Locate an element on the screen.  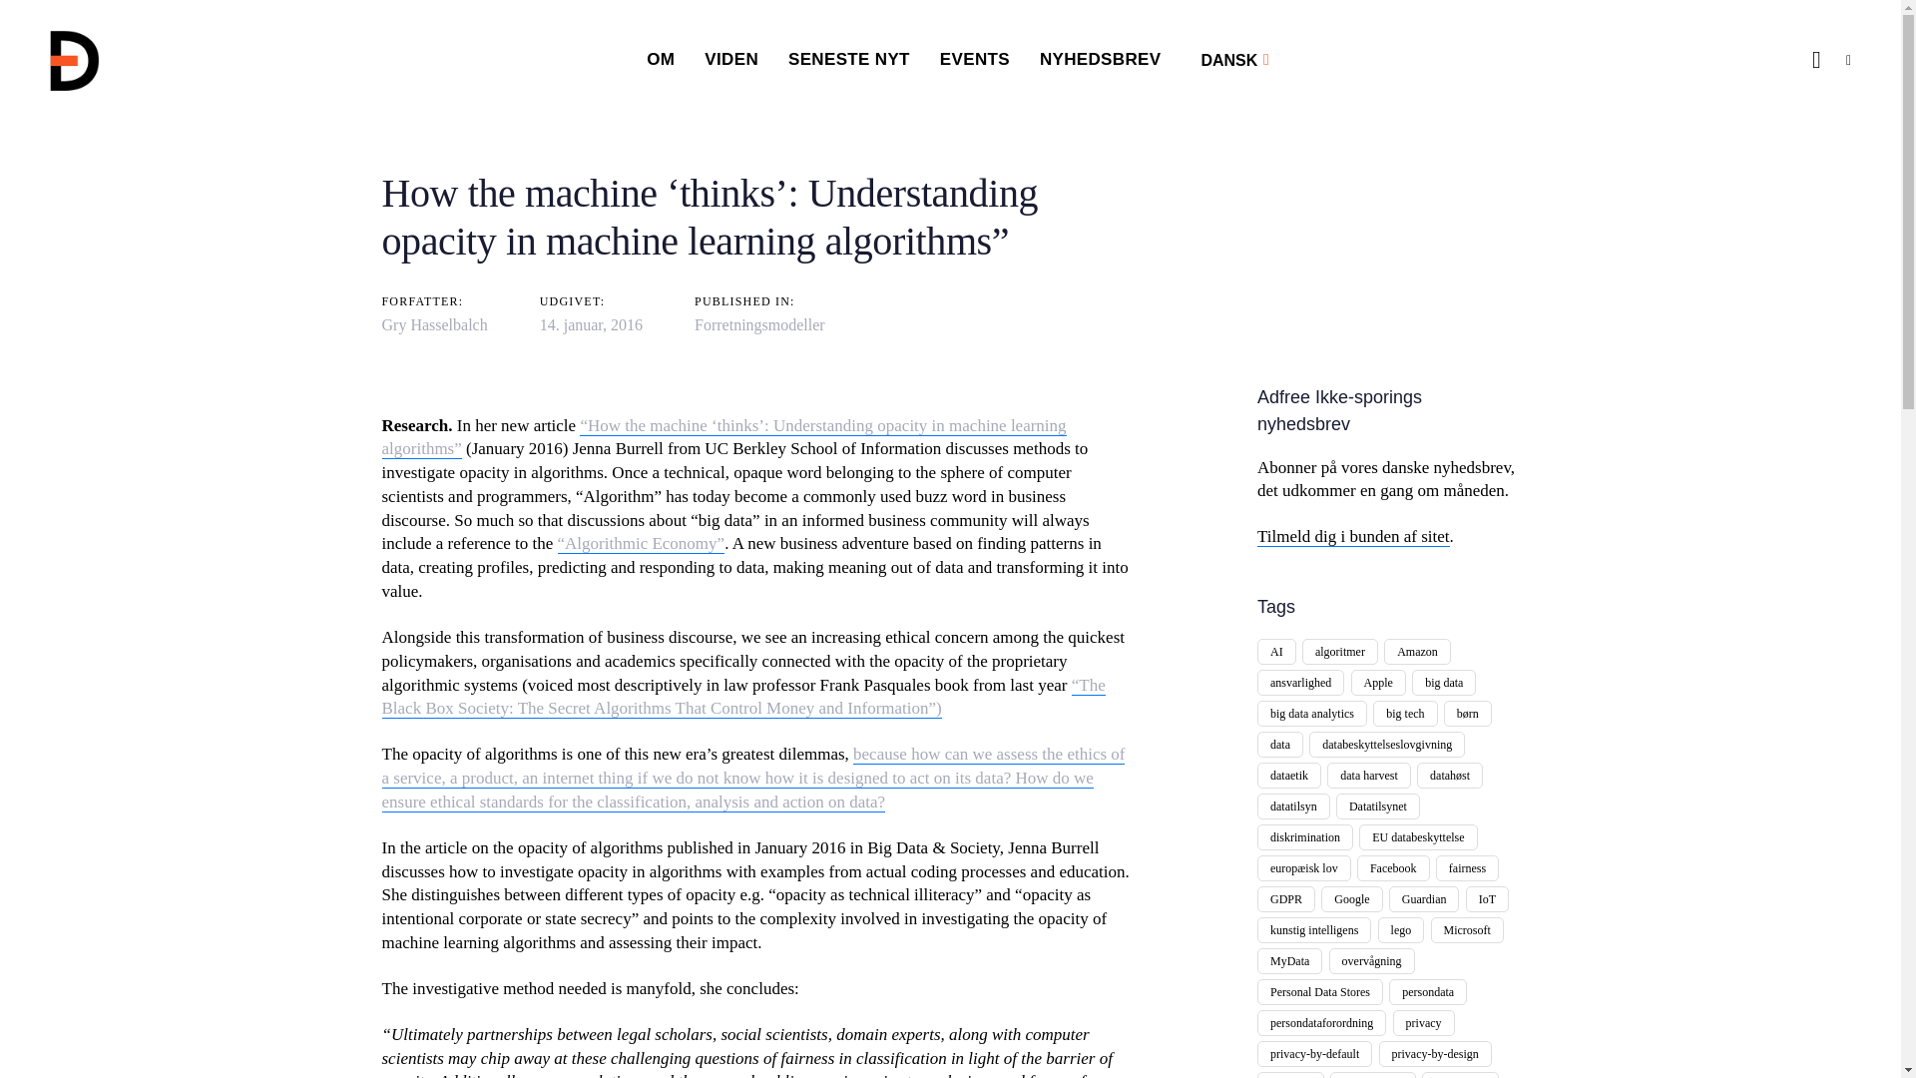
Apple is located at coordinates (1378, 682).